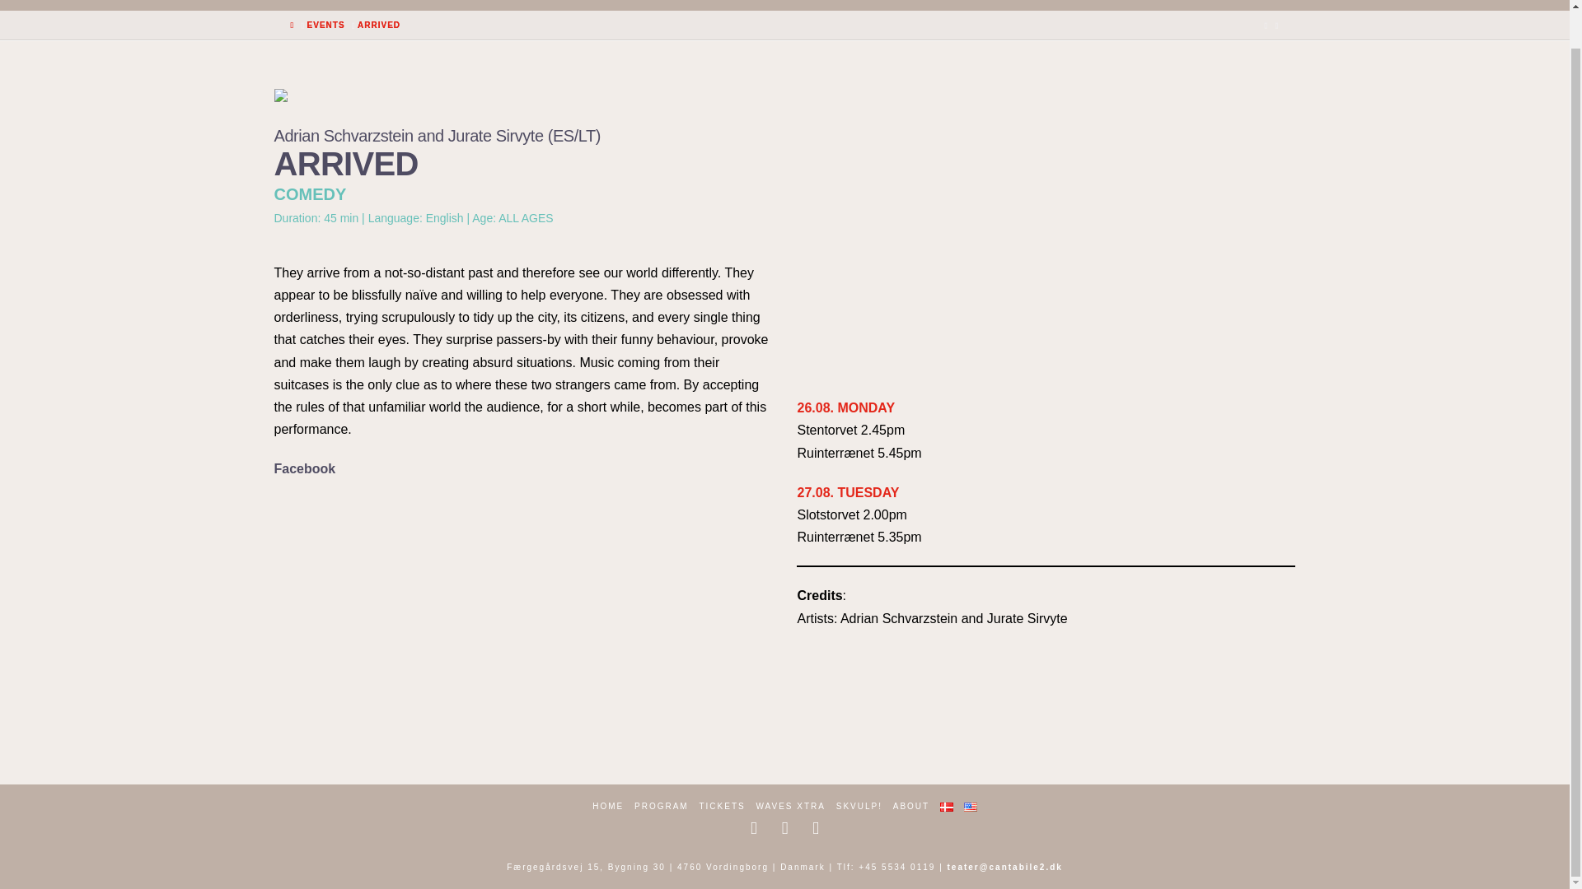 Image resolution: width=1582 pixels, height=889 pixels. Describe the element at coordinates (1063, 5) in the screenshot. I see `SKVULP!` at that location.